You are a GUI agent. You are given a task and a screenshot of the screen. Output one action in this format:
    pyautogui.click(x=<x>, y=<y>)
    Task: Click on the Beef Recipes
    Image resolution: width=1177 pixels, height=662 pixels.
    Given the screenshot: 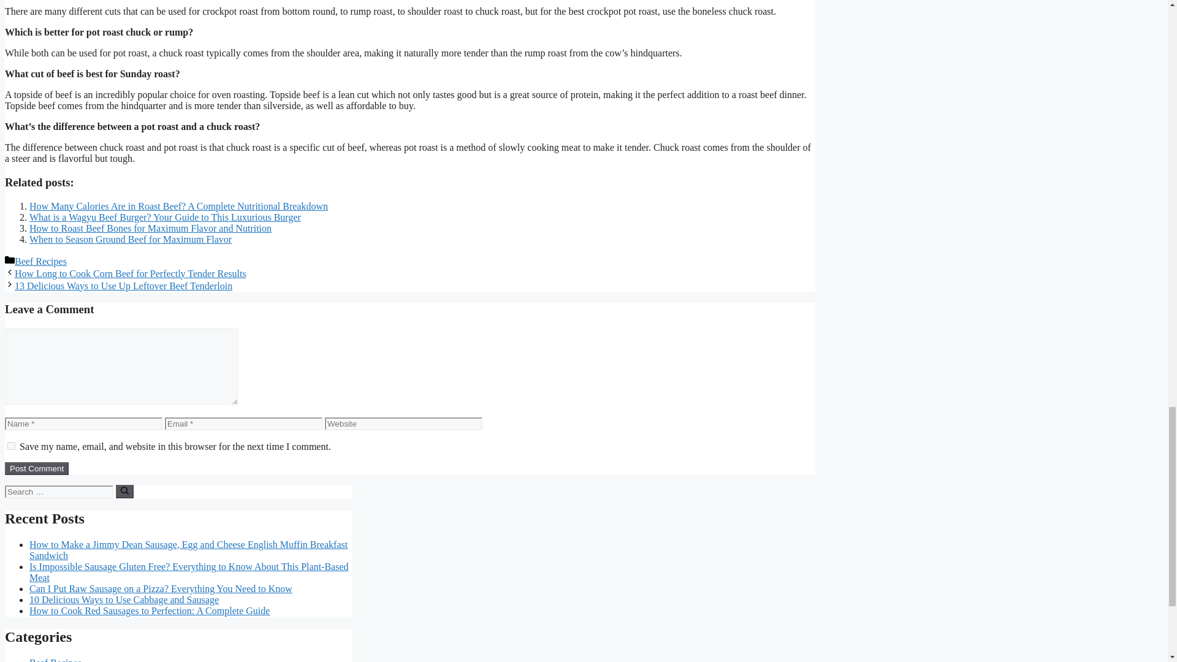 What is the action you would take?
    pyautogui.click(x=40, y=261)
    